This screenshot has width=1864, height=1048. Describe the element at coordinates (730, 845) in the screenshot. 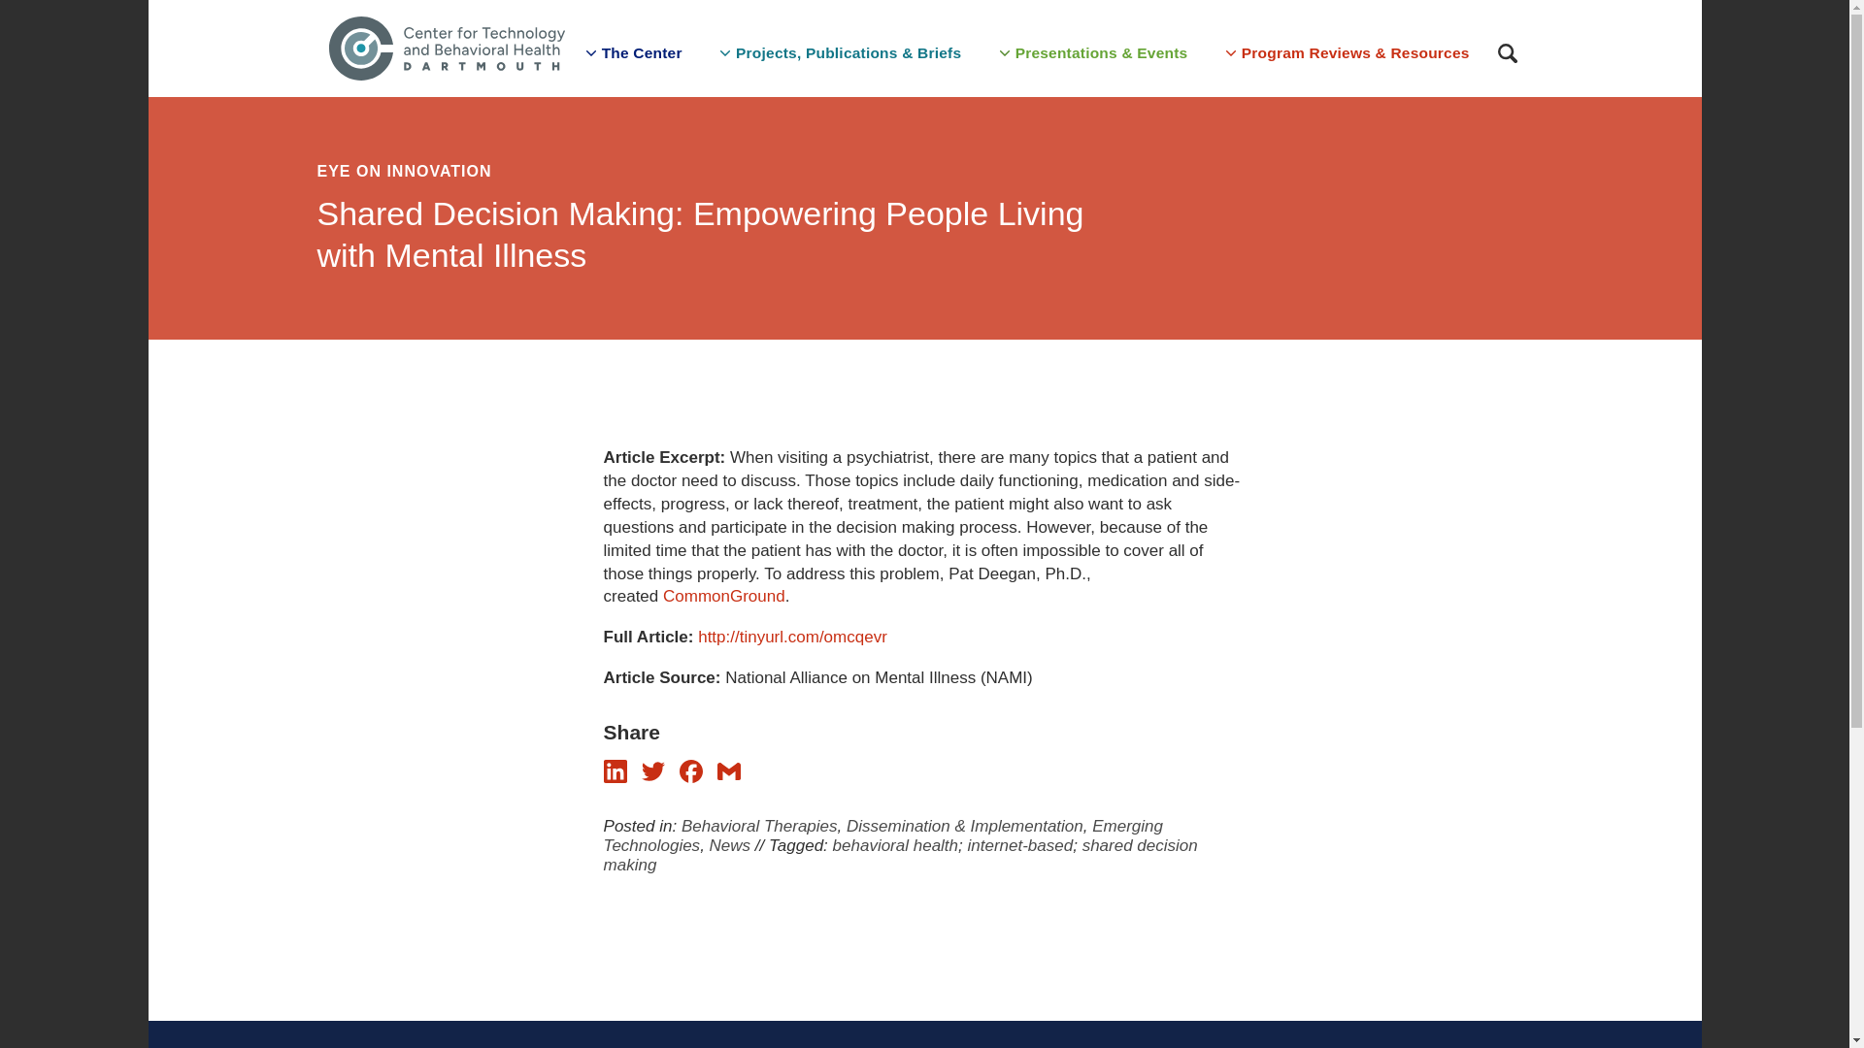

I see `News` at that location.